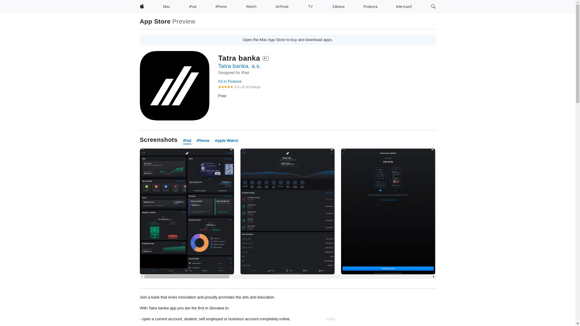 This screenshot has height=326, width=580. Describe the element at coordinates (193, 7) in the screenshot. I see `iPad` at that location.